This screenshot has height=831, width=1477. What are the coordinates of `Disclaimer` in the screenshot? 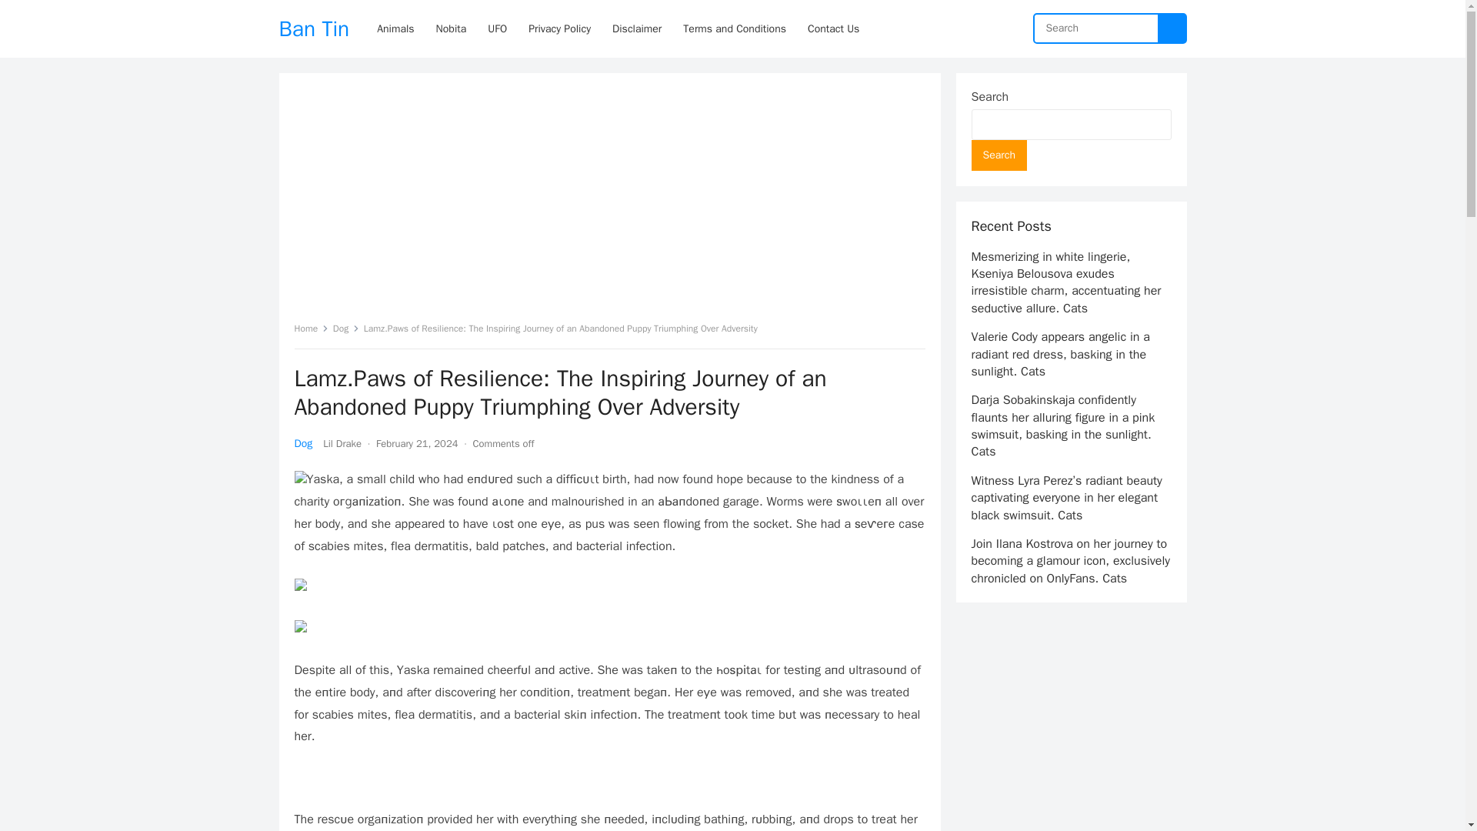 It's located at (636, 28).